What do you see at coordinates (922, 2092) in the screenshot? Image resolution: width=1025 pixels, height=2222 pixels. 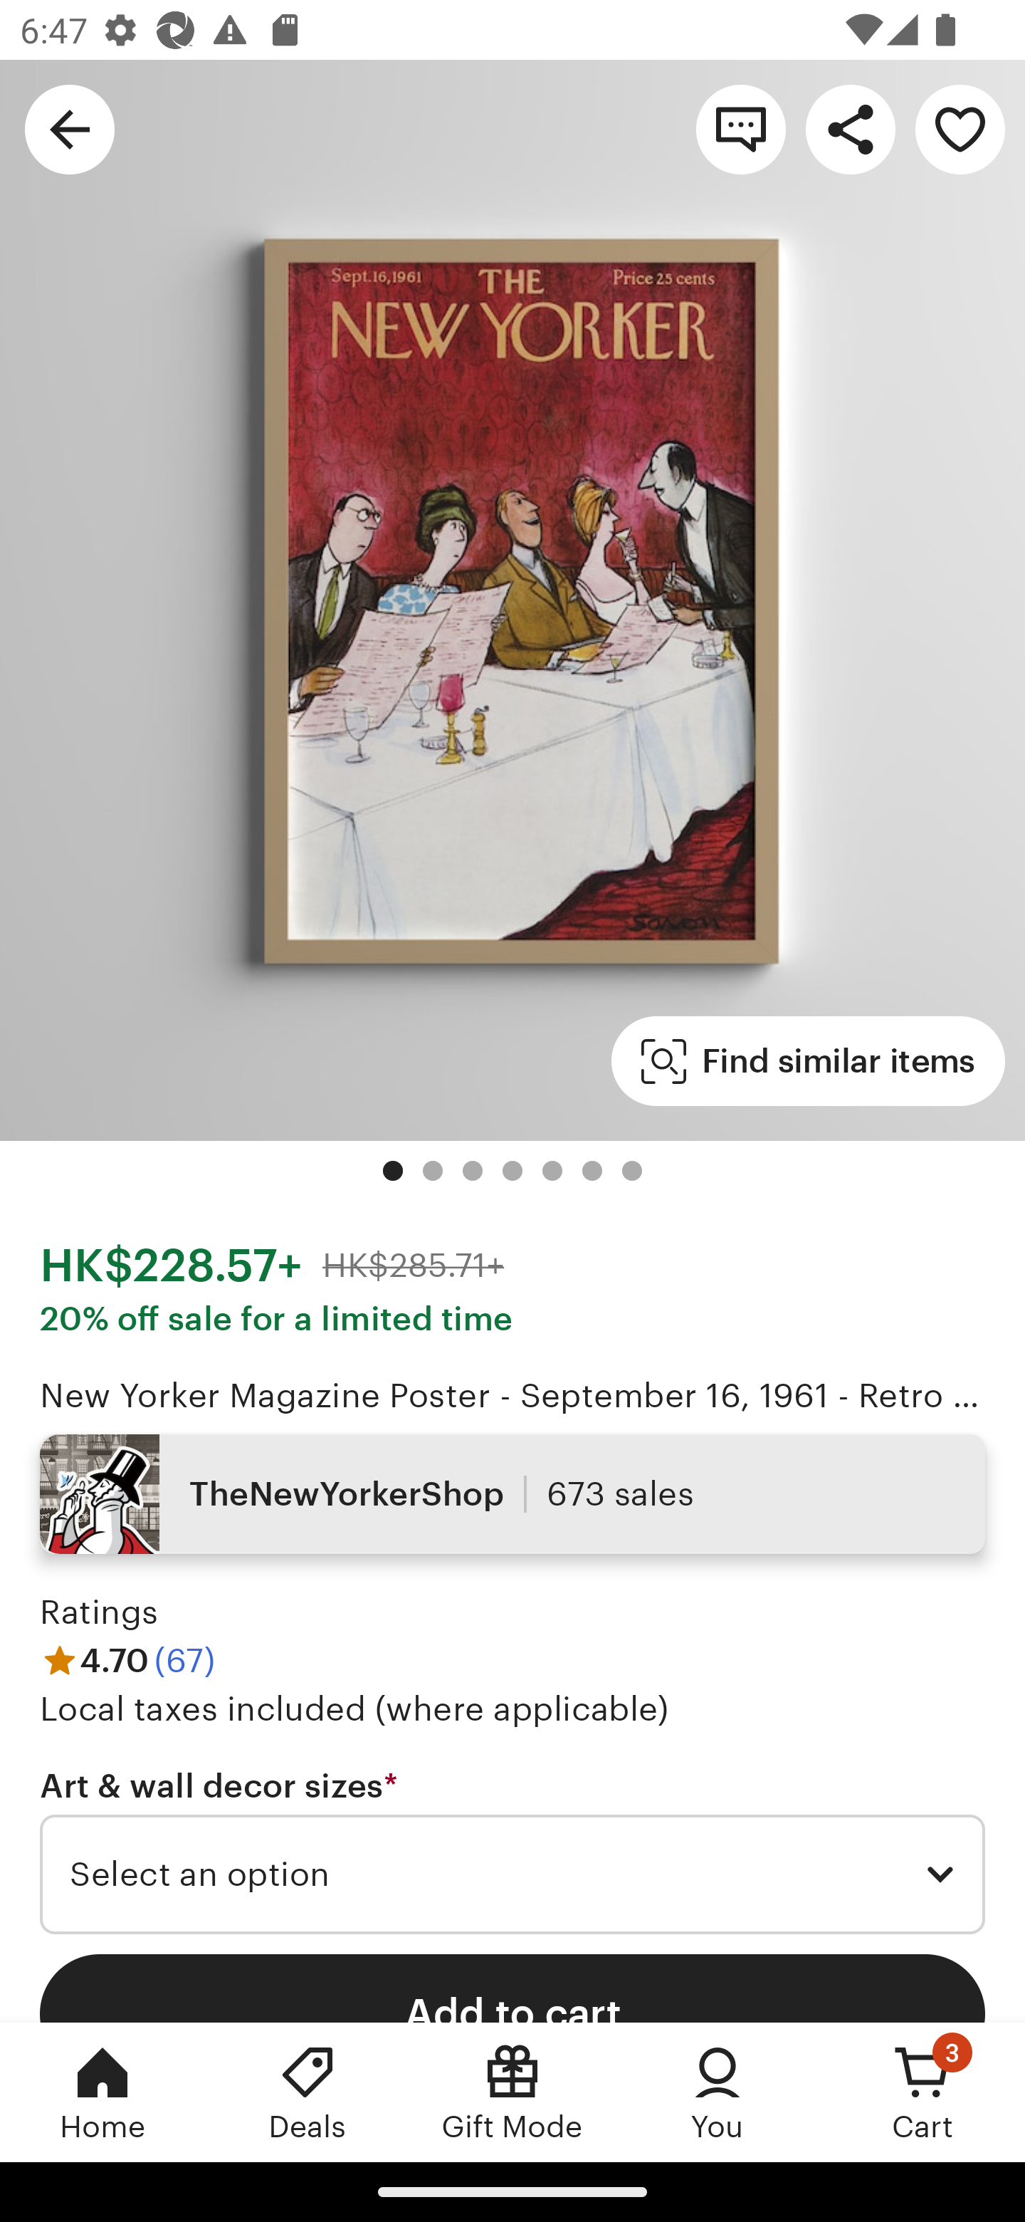 I see `Cart, 3 new notifications Cart` at bounding box center [922, 2092].